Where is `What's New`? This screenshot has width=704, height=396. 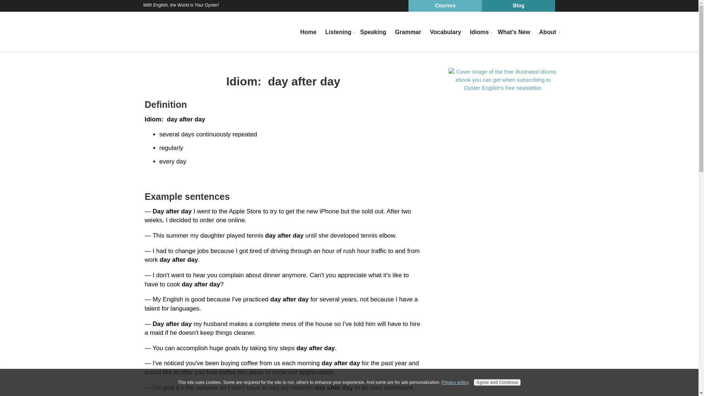
What's New is located at coordinates (514, 32).